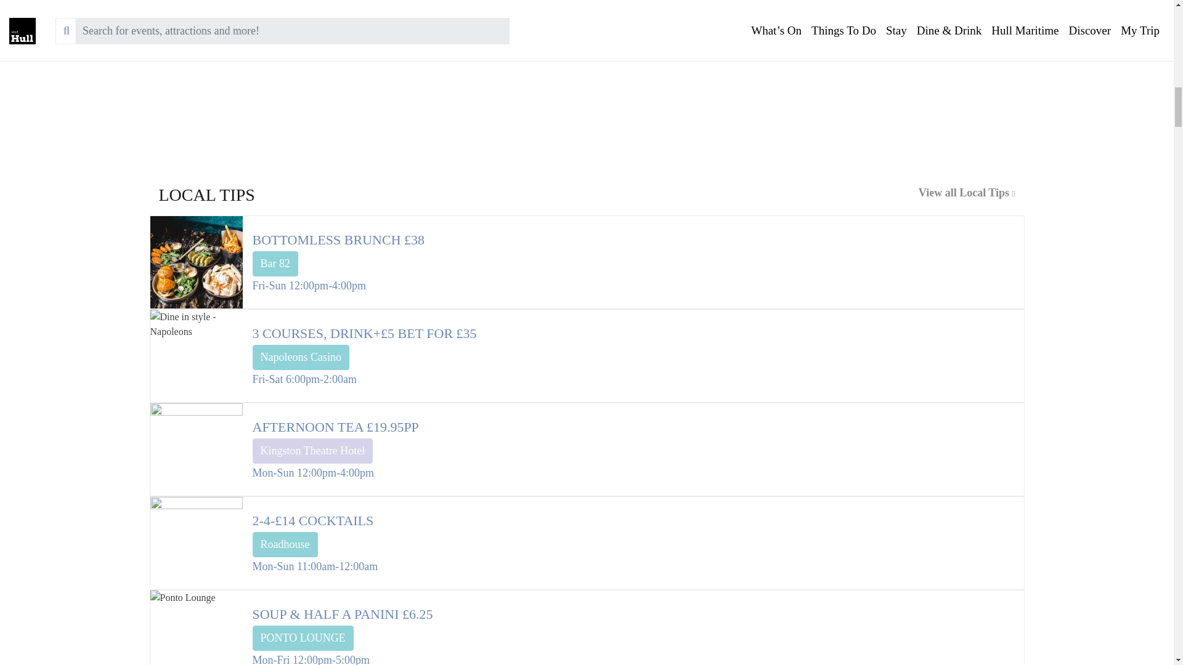 The width and height of the screenshot is (1183, 665). Describe the element at coordinates (313, 451) in the screenshot. I see `Kingston Theatre Hotel` at that location.